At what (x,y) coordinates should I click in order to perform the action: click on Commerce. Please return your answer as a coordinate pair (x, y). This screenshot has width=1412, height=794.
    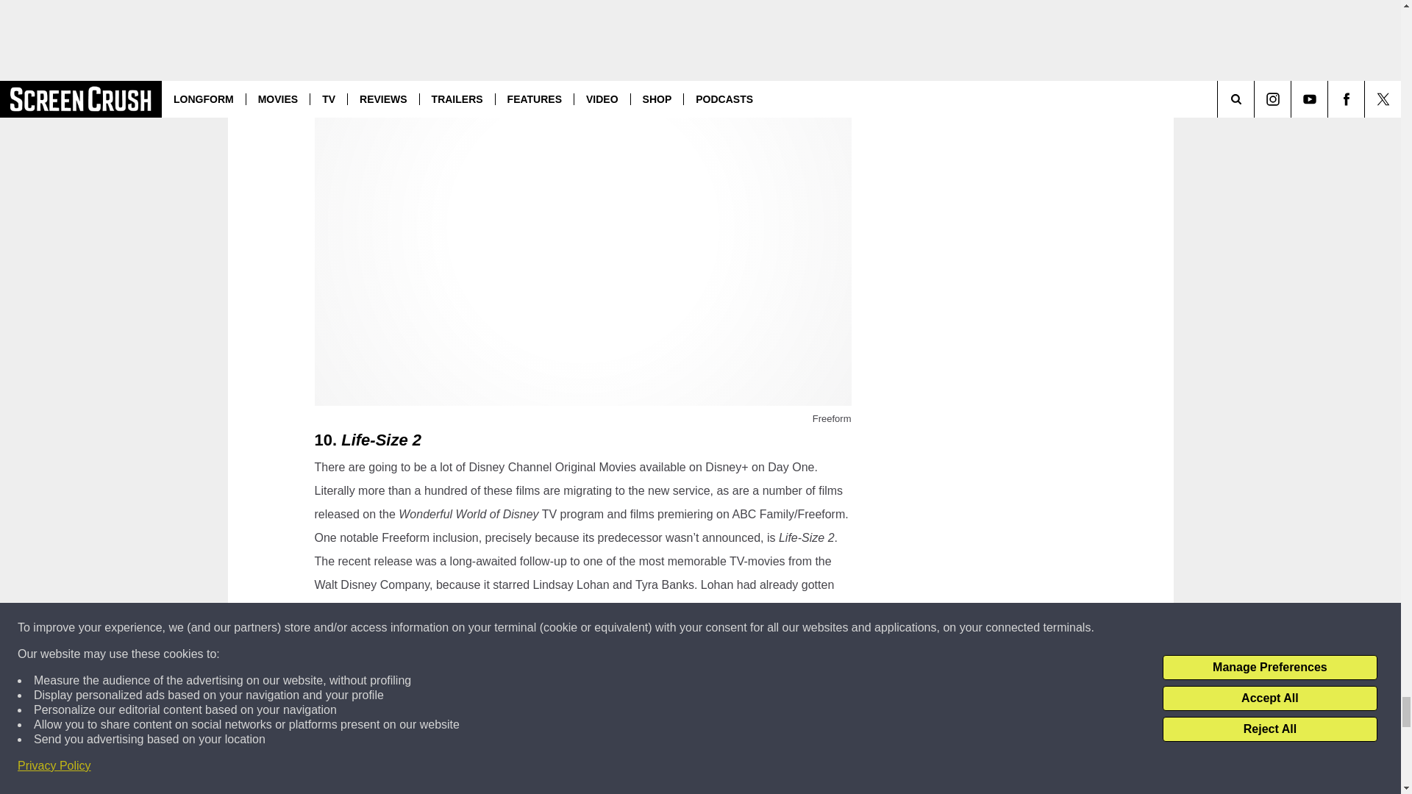
    Looking at the image, I should click on (402, 793).